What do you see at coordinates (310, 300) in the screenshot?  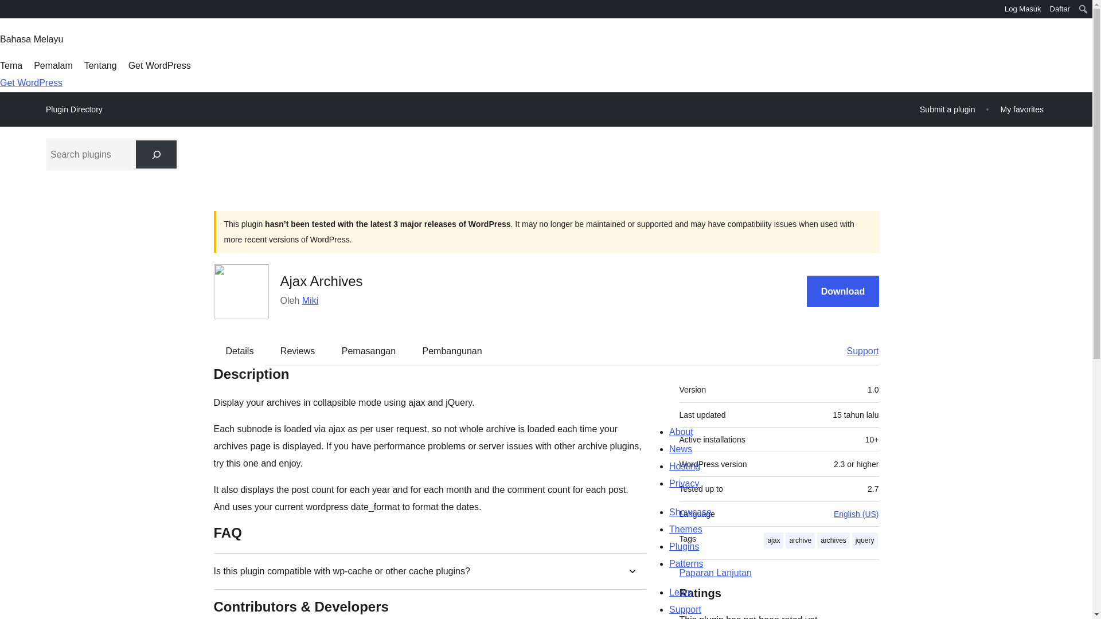 I see `Miki` at bounding box center [310, 300].